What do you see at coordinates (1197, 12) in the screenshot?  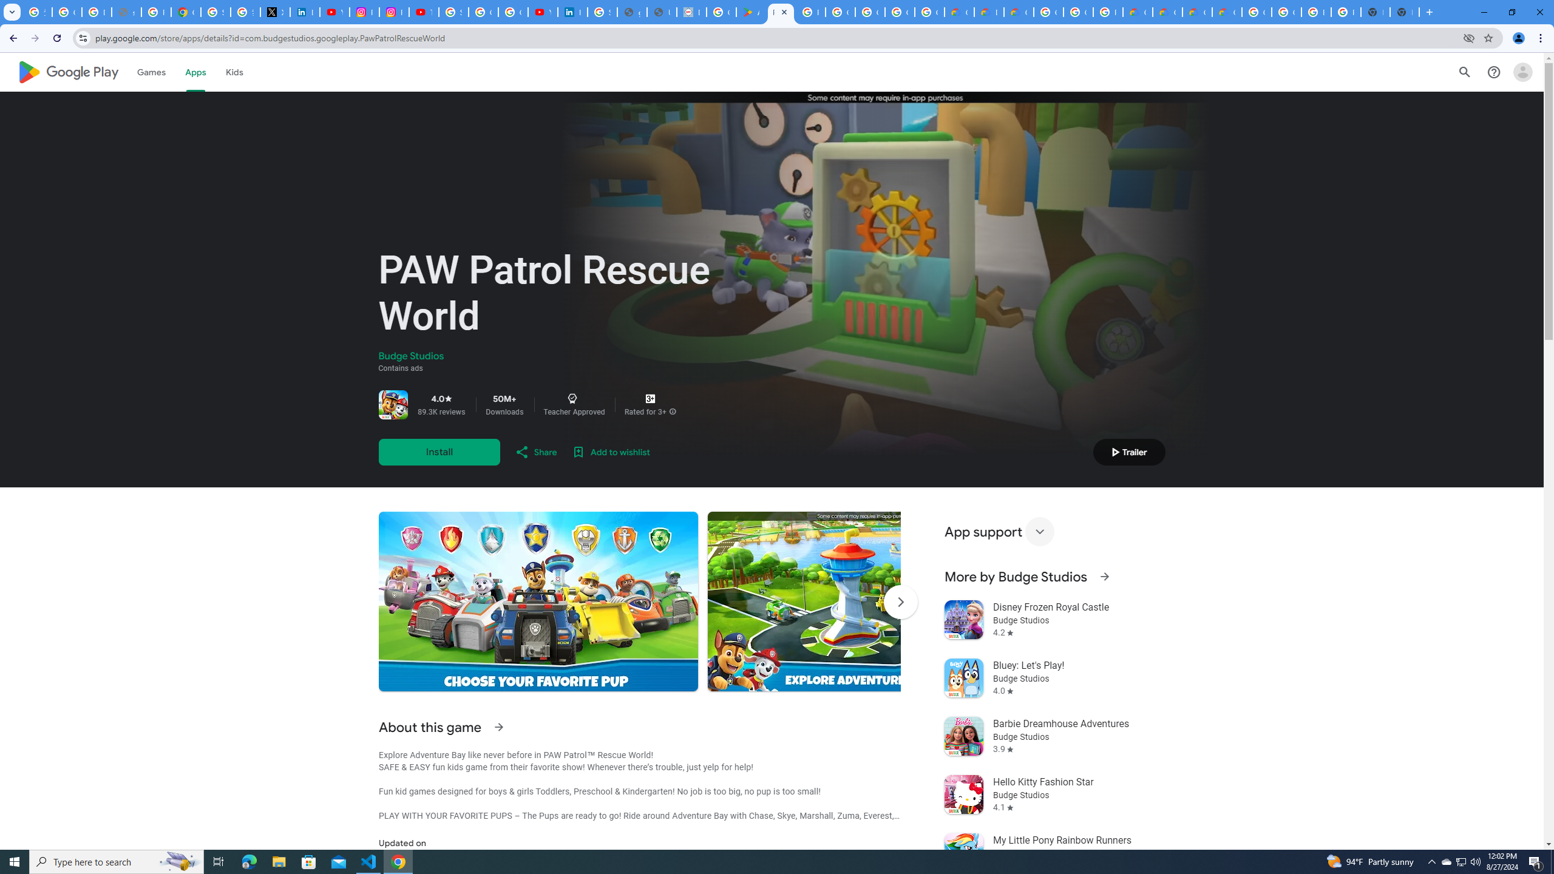 I see `Google Cloud Pricing Calculator` at bounding box center [1197, 12].